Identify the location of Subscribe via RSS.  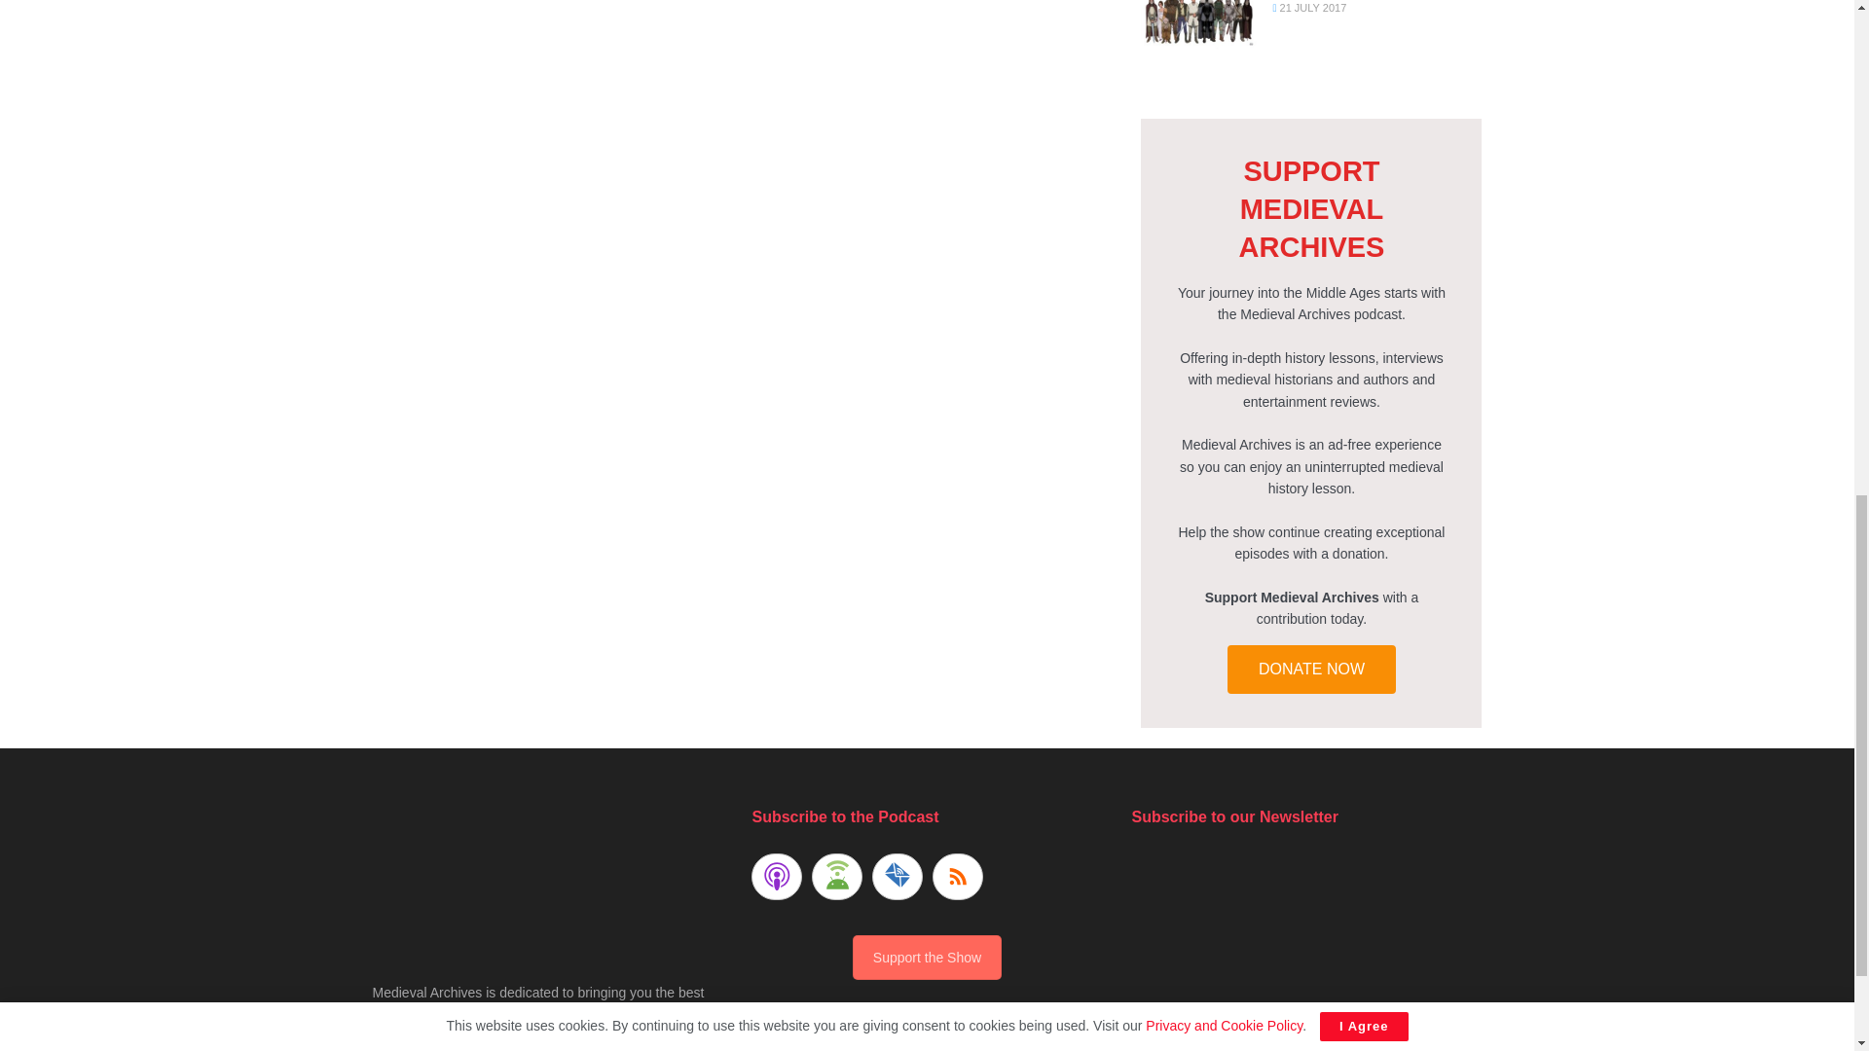
(958, 876).